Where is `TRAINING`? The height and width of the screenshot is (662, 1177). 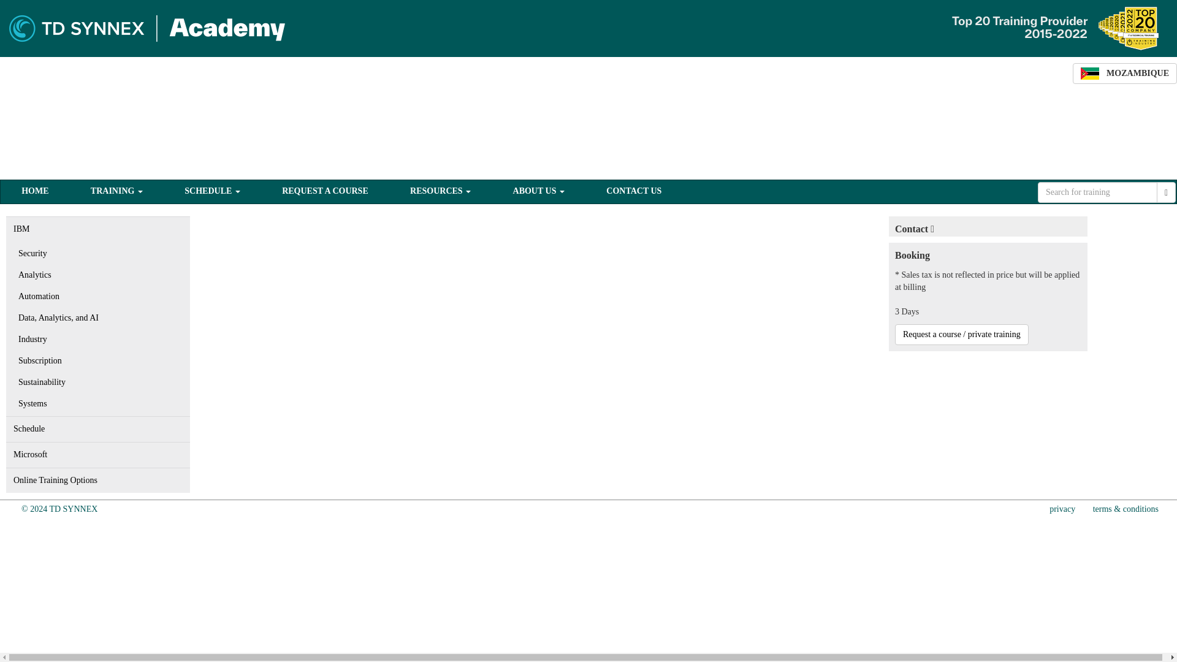 TRAINING is located at coordinates (116, 191).